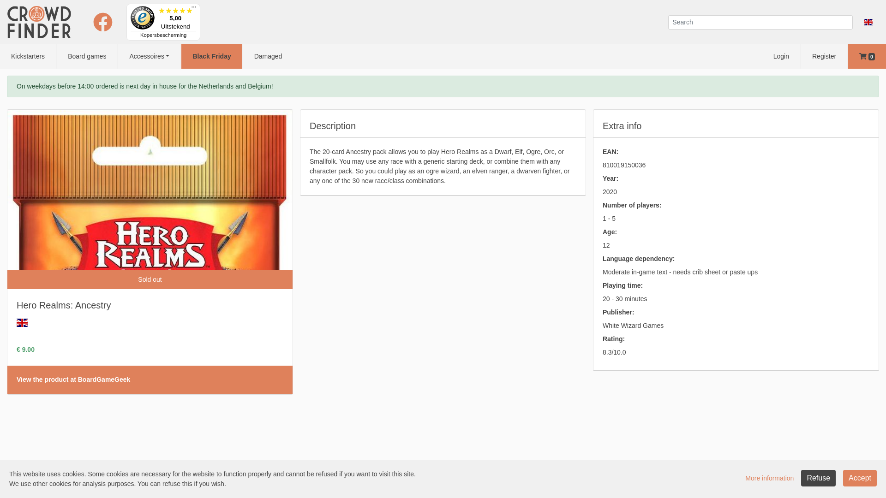 This screenshot has width=886, height=498. What do you see at coordinates (868, 22) in the screenshot?
I see `gb` at bounding box center [868, 22].